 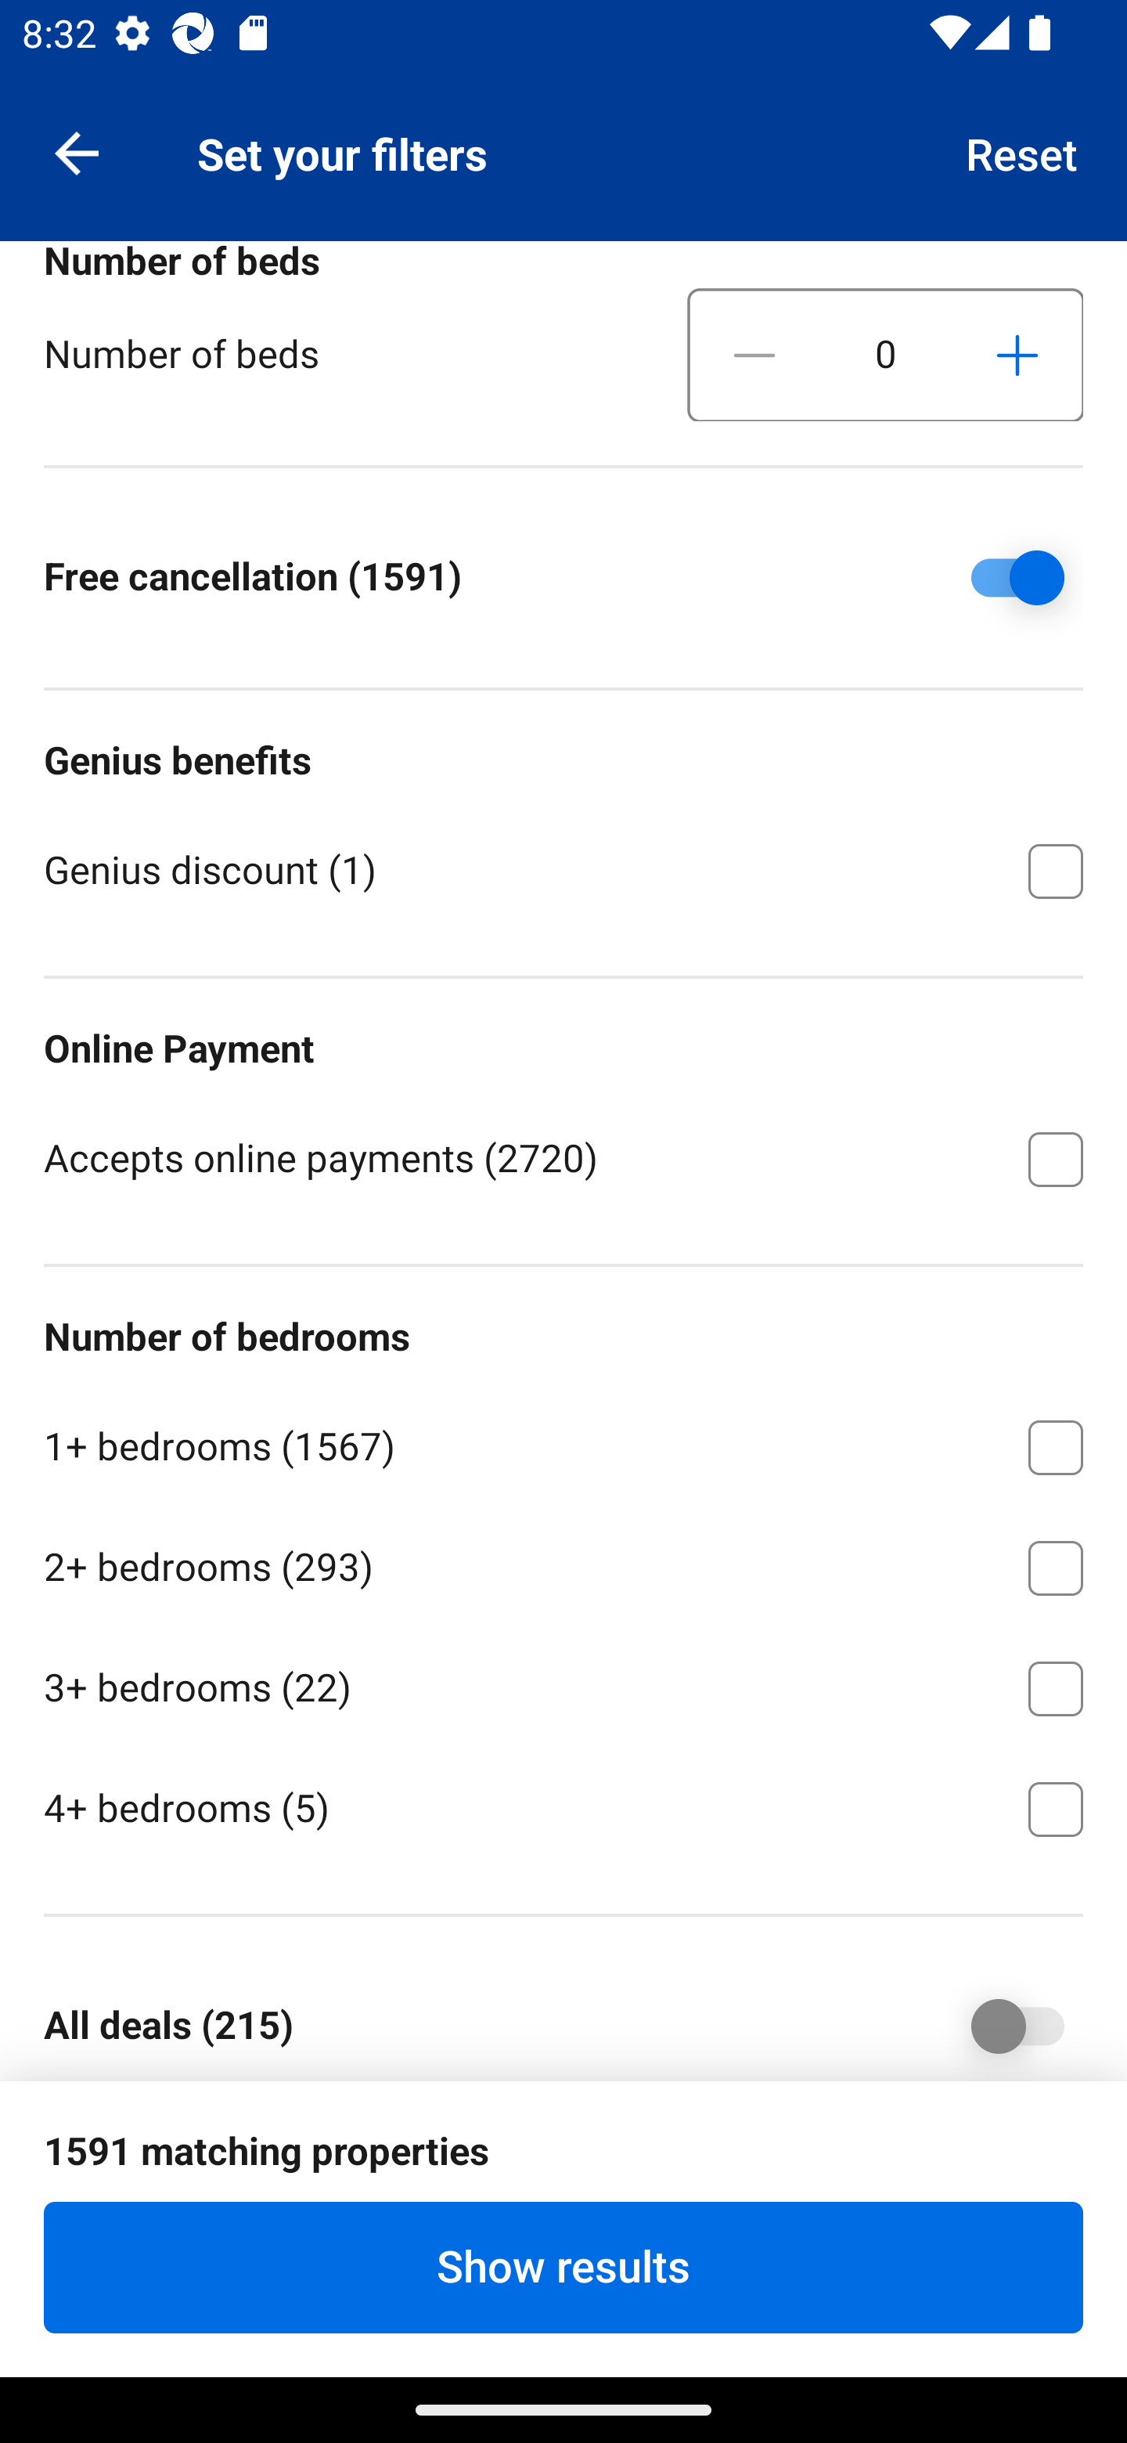 I want to click on Free cancellation ⁦(1591), so click(x=996, y=578).